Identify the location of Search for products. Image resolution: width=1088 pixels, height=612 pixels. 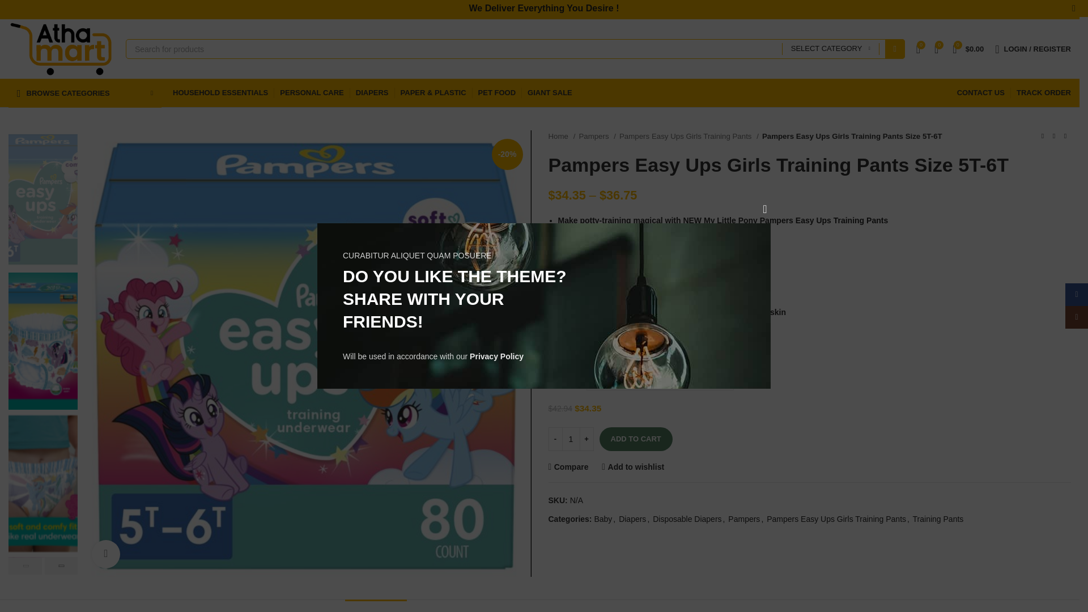
(516, 49).